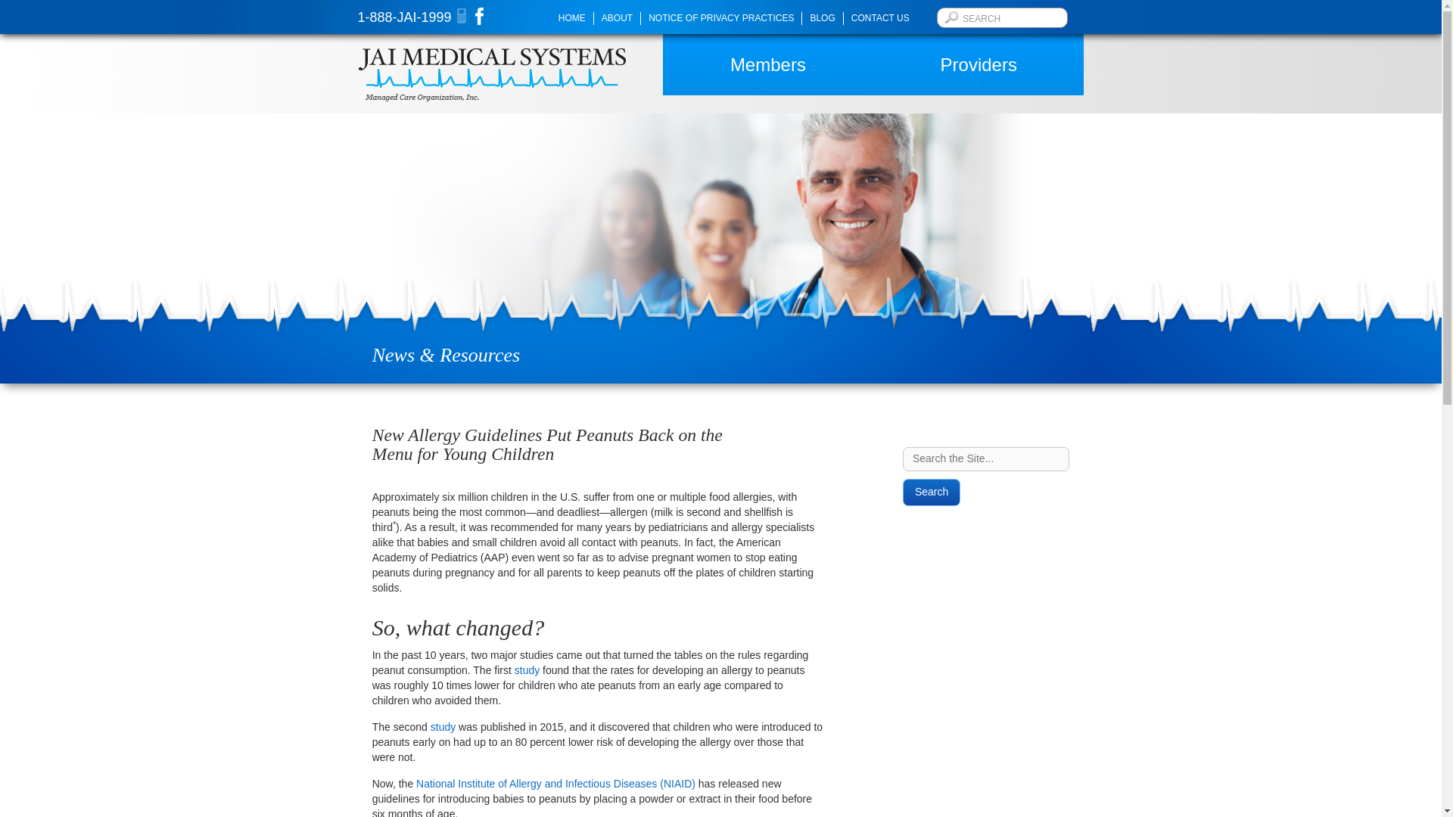 This screenshot has width=1453, height=817. Describe the element at coordinates (720, 18) in the screenshot. I see `NOTICE OF PRIVACY PRACTICES` at that location.